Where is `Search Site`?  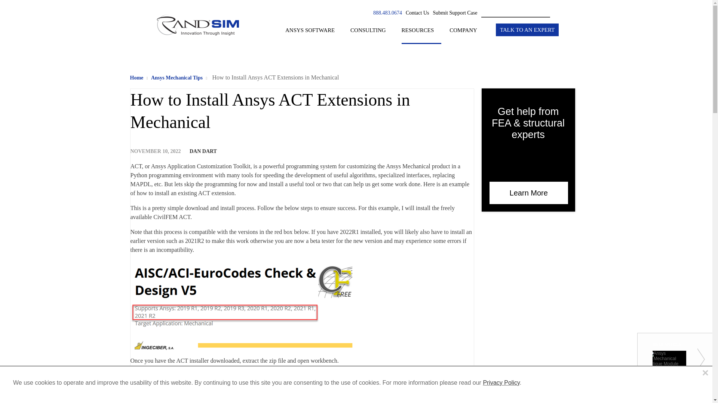
Search Site is located at coordinates (519, 13).